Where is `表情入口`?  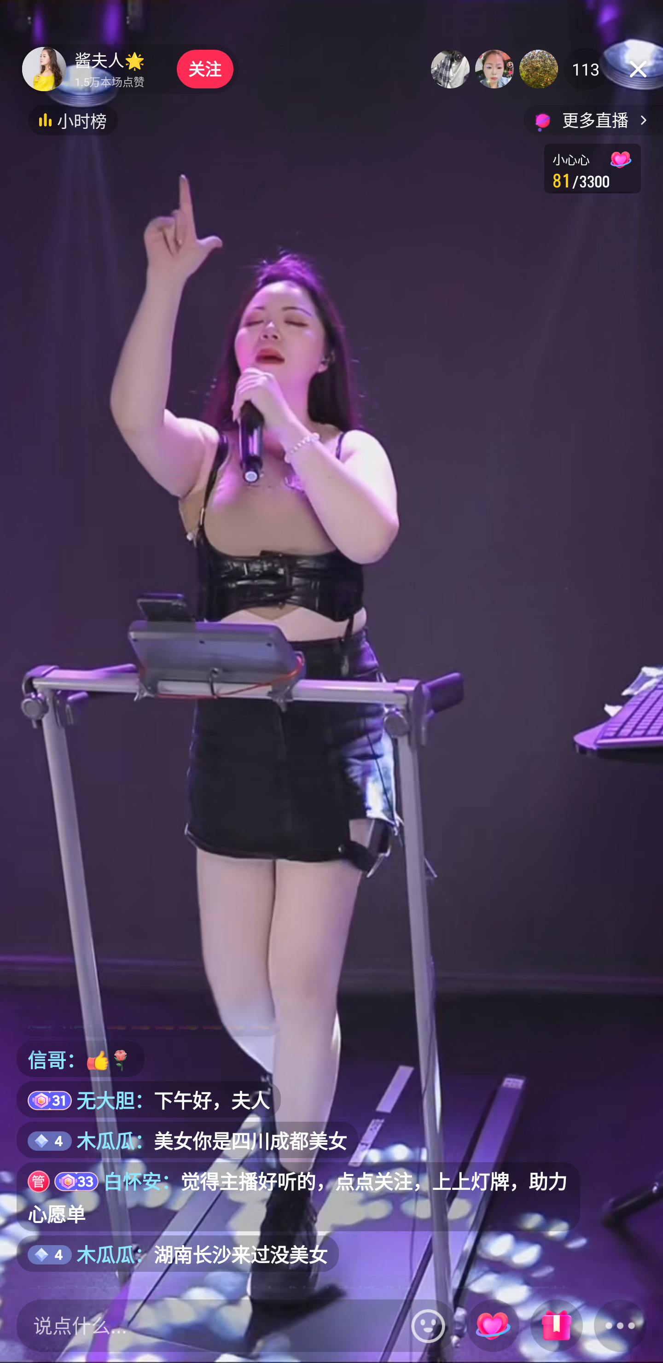
表情入口 is located at coordinates (428, 1325).